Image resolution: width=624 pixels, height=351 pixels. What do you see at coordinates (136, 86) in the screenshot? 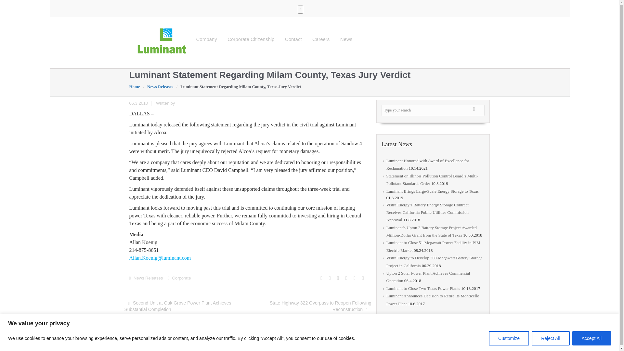
I see `Home` at bounding box center [136, 86].